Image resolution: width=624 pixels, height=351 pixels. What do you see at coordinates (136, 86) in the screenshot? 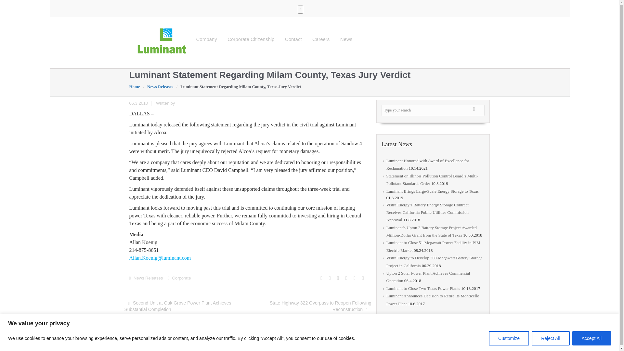
I see `Home` at bounding box center [136, 86].